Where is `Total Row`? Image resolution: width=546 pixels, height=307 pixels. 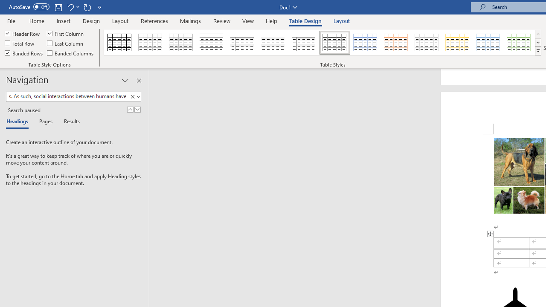 Total Row is located at coordinates (20, 43).